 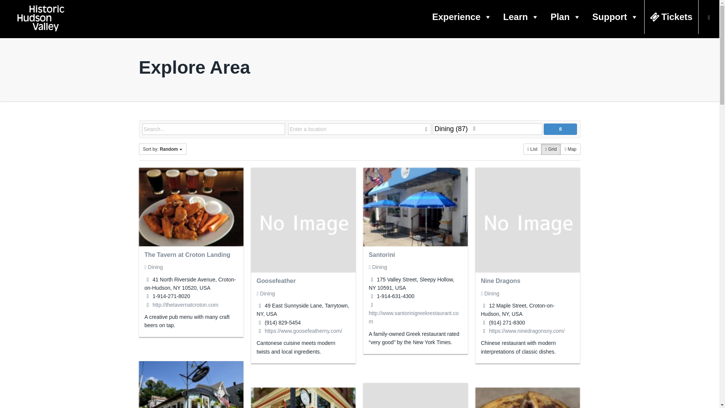 What do you see at coordinates (461, 17) in the screenshot?
I see `Experience` at bounding box center [461, 17].